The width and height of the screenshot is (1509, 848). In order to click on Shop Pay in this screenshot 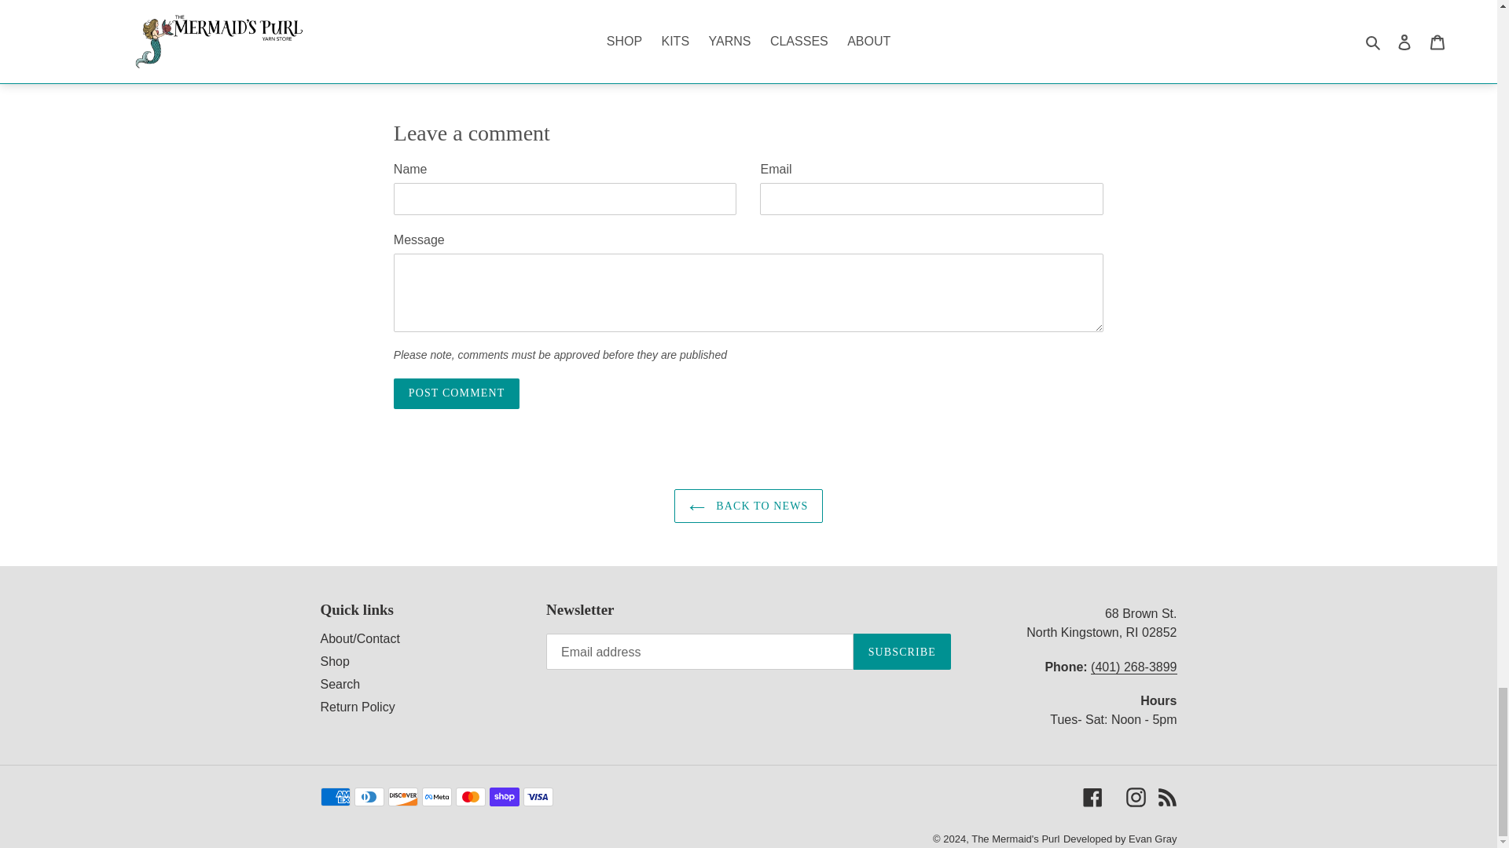, I will do `click(504, 797)`.